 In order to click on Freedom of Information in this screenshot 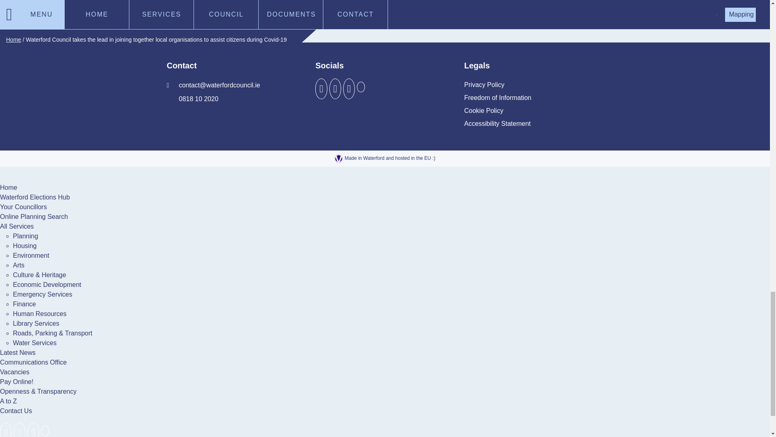, I will do `click(497, 98)`.